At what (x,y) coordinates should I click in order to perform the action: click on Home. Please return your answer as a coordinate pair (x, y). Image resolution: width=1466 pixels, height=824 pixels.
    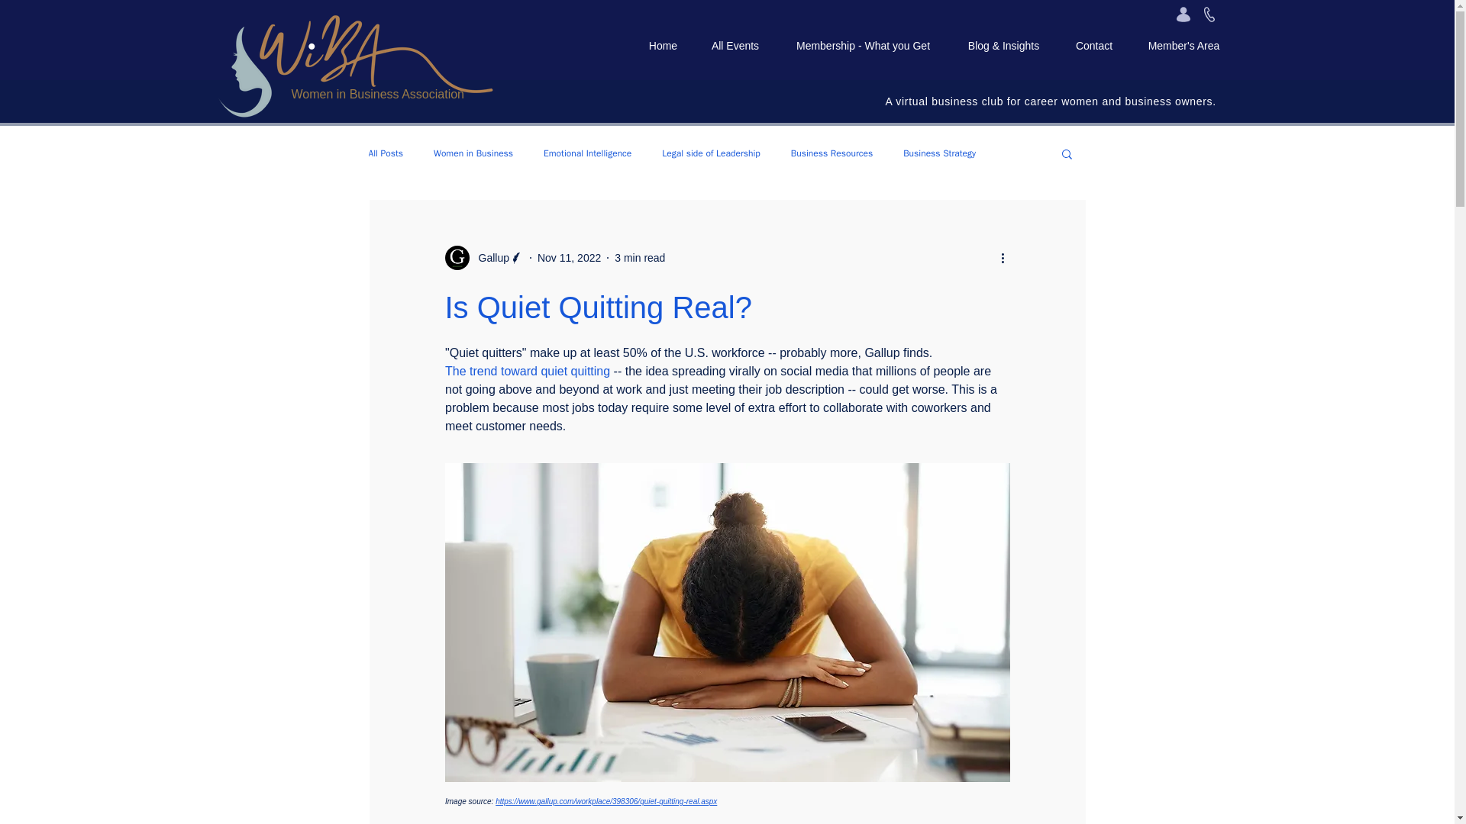
    Looking at the image, I should click on (663, 46).